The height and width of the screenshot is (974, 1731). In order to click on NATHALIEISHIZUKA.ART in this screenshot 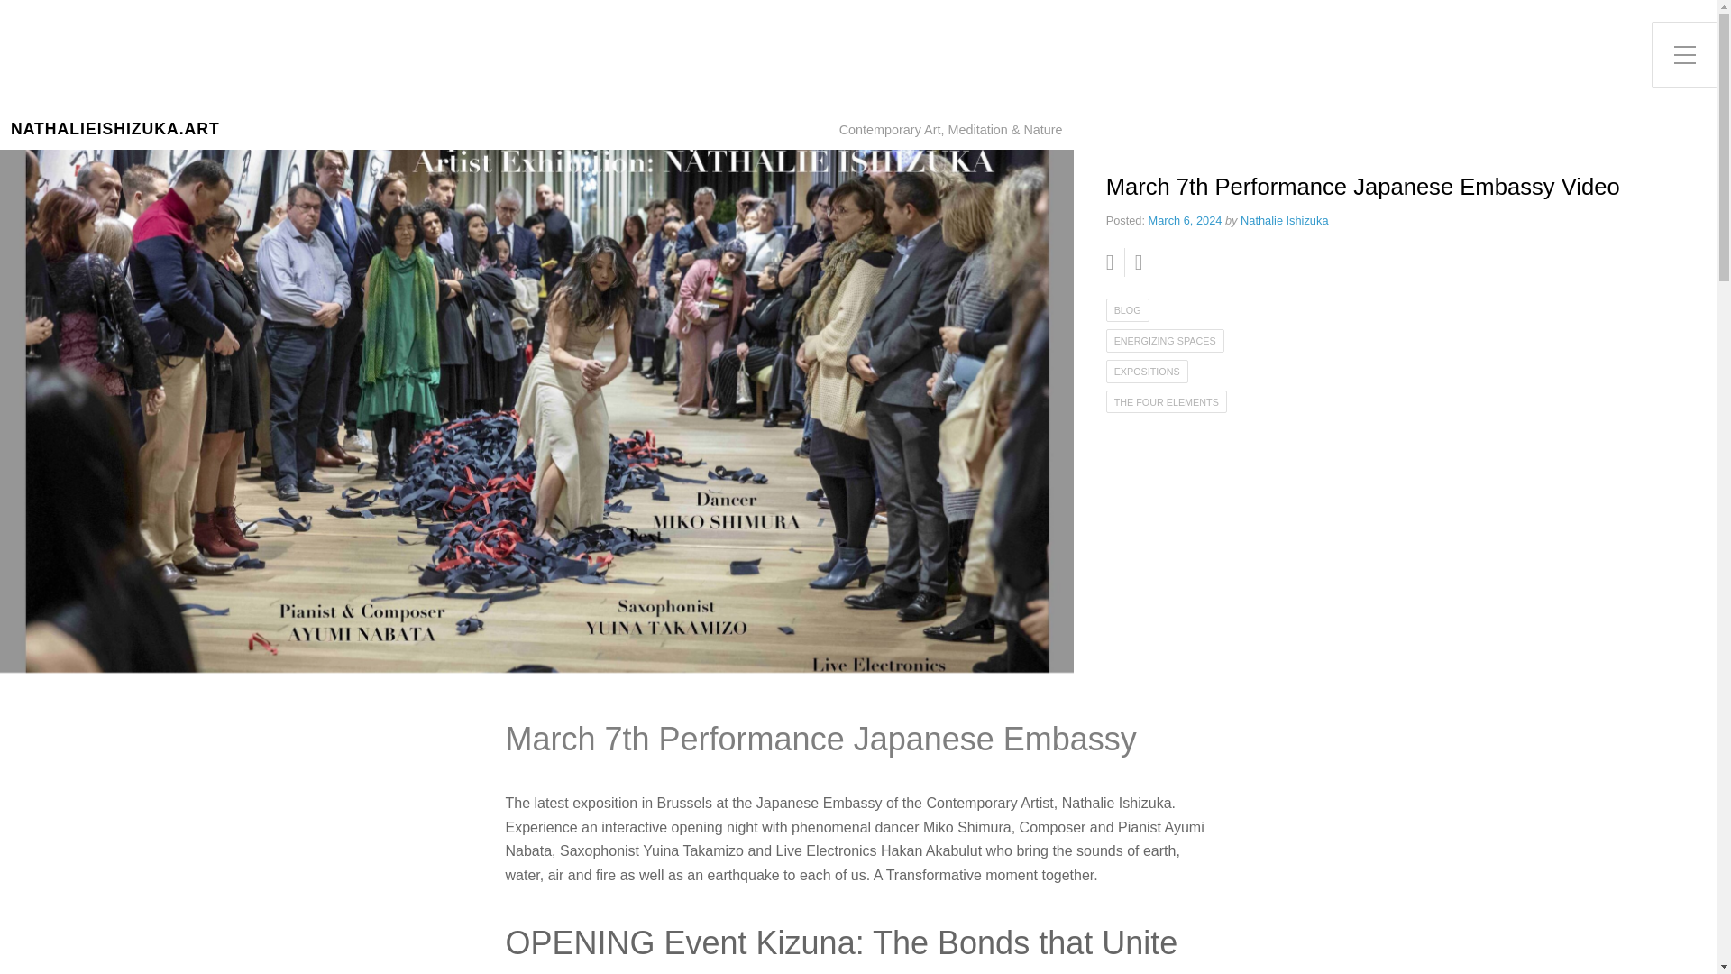, I will do `click(114, 129)`.